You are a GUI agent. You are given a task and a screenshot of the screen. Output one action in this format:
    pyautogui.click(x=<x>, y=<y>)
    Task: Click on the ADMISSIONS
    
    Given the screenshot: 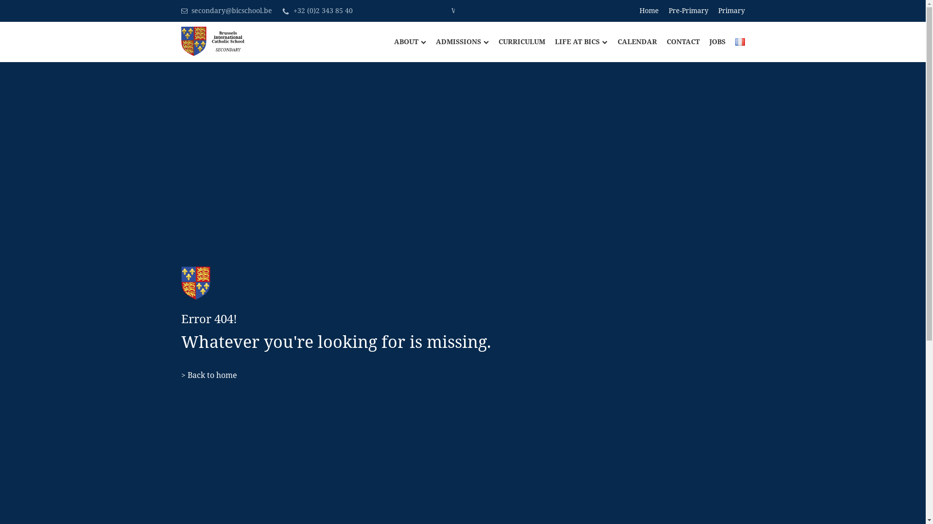 What is the action you would take?
    pyautogui.click(x=458, y=42)
    